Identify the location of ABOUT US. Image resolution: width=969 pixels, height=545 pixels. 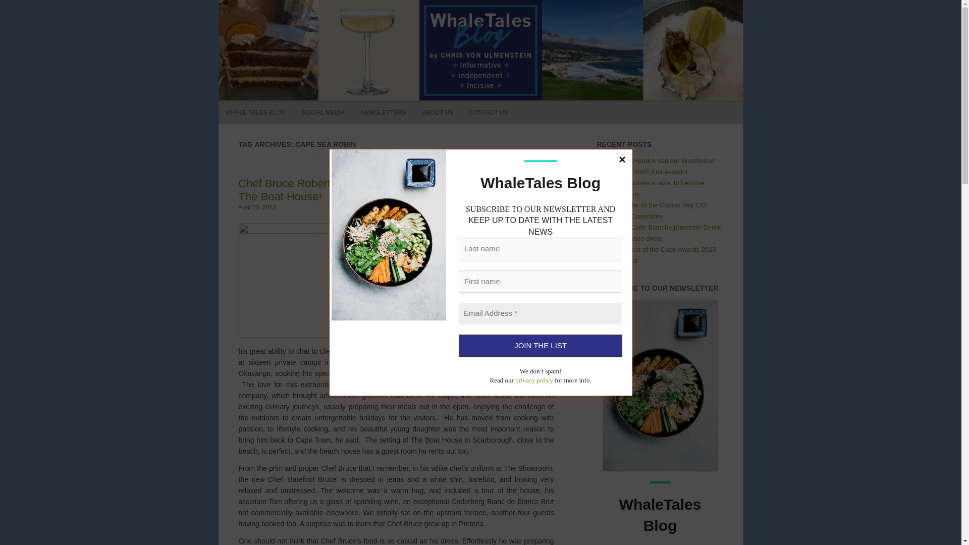
(438, 112).